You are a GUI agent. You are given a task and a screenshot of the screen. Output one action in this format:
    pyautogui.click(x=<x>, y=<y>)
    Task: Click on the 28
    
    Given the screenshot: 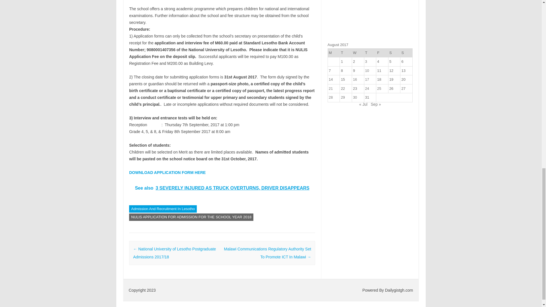 What is the action you would take?
    pyautogui.click(x=330, y=97)
    